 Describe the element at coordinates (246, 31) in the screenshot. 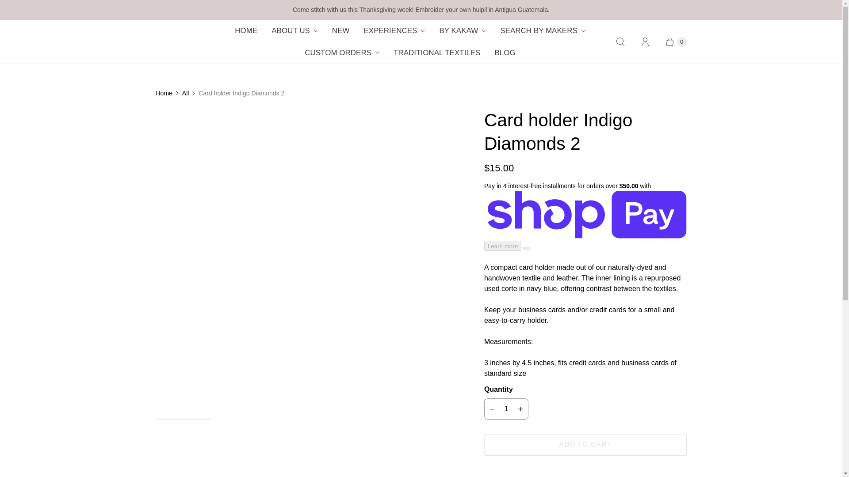

I see `HOME` at that location.